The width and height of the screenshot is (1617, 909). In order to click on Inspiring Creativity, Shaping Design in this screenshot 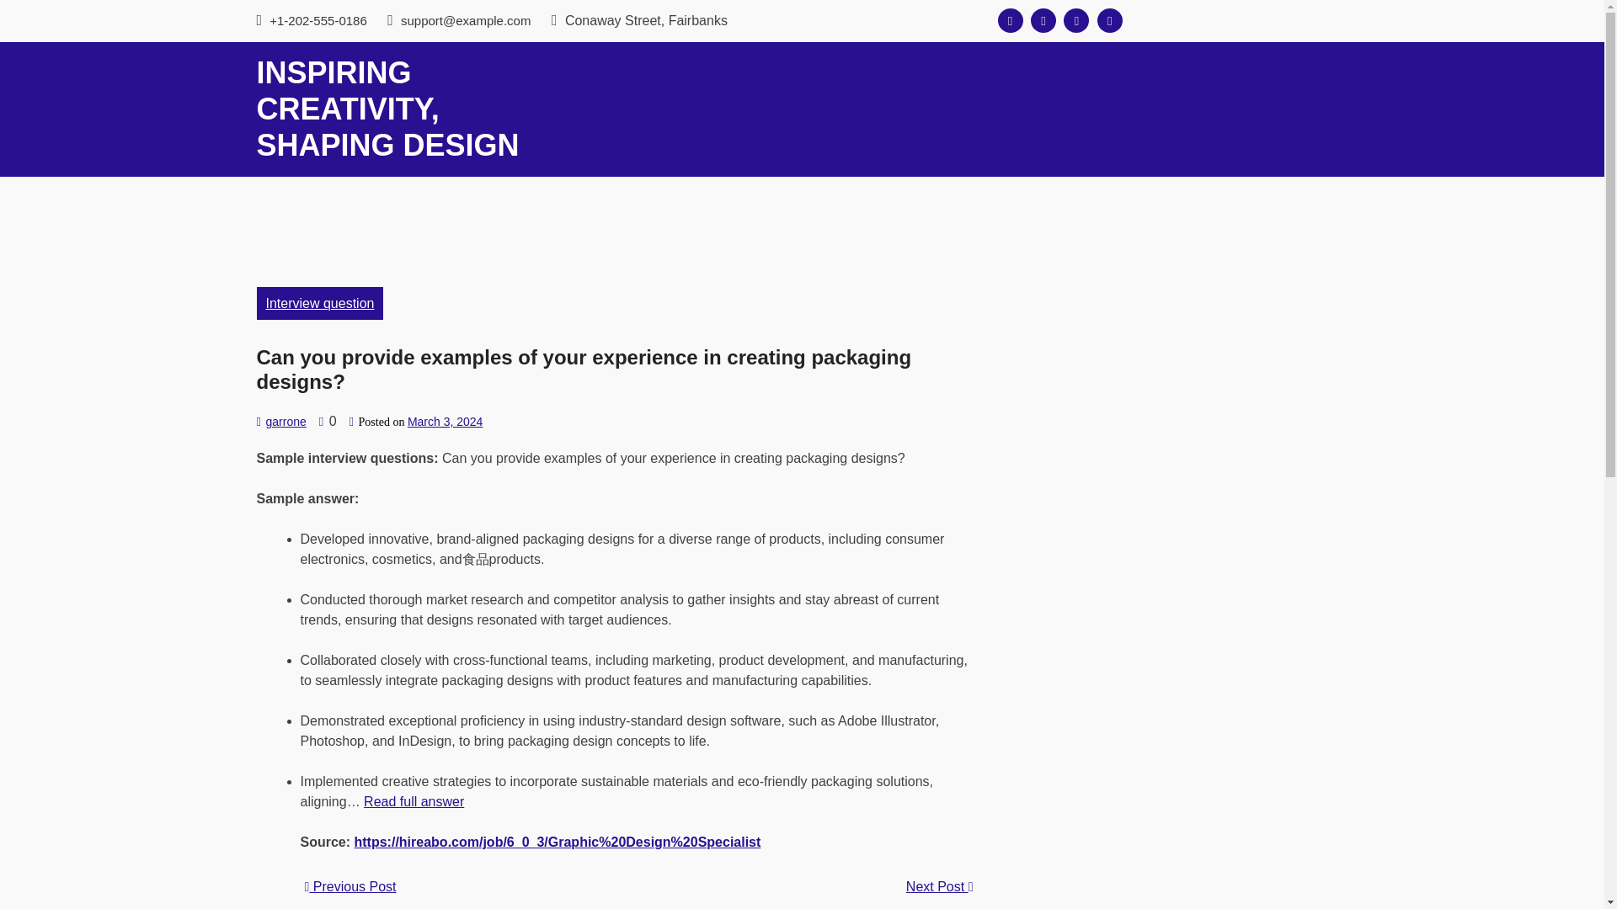, I will do `click(387, 109)`.